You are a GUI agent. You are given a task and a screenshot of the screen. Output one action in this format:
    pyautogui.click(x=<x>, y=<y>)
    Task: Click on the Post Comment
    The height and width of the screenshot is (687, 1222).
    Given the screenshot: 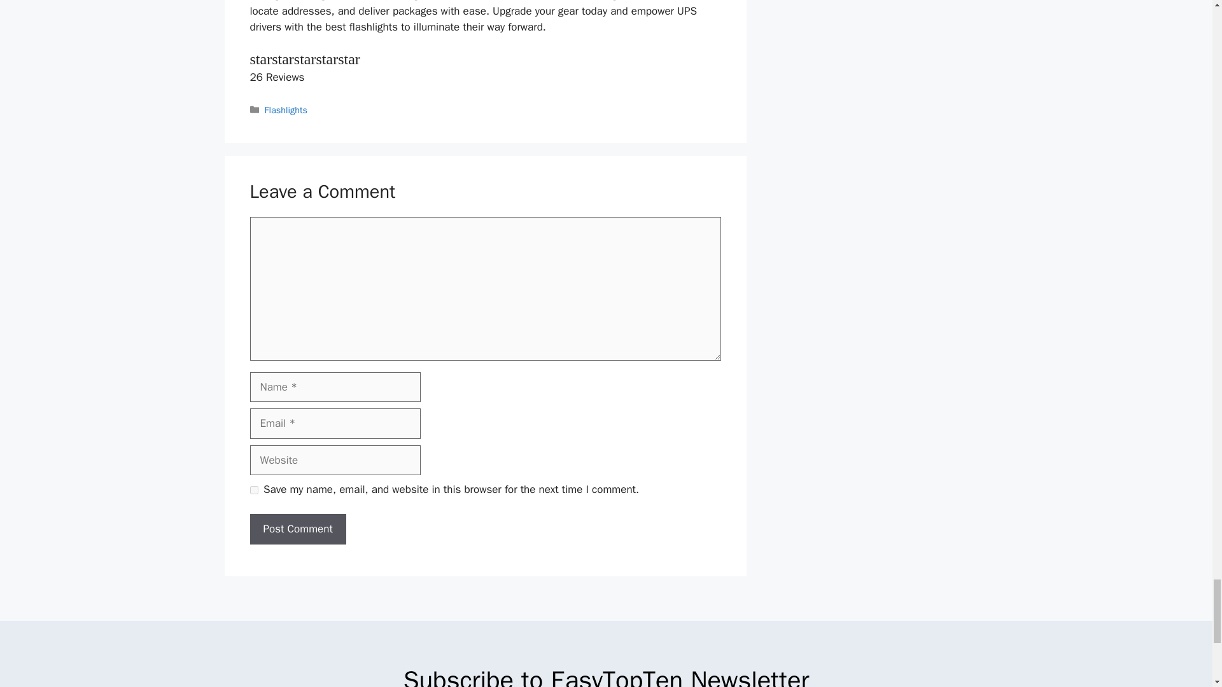 What is the action you would take?
    pyautogui.click(x=297, y=529)
    